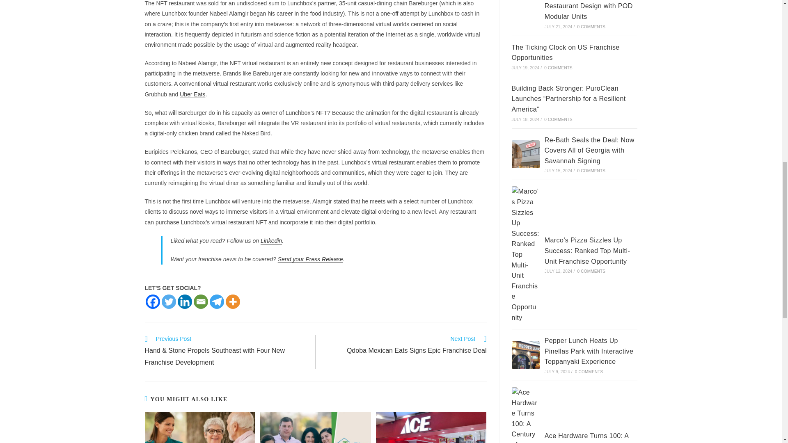  What do you see at coordinates (192, 94) in the screenshot?
I see `Linkedin` at bounding box center [192, 94].